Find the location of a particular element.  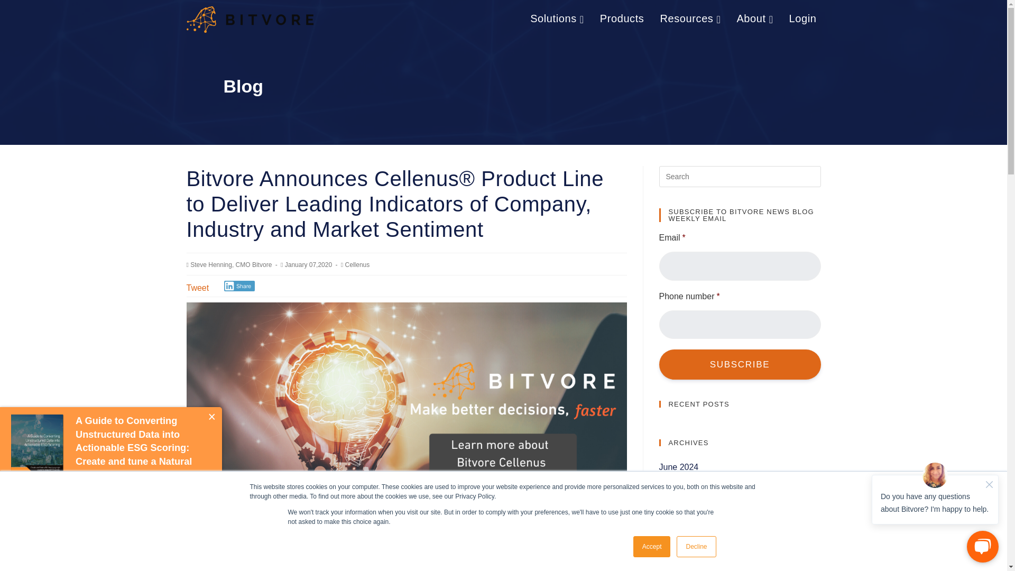

Products is located at coordinates (622, 18).